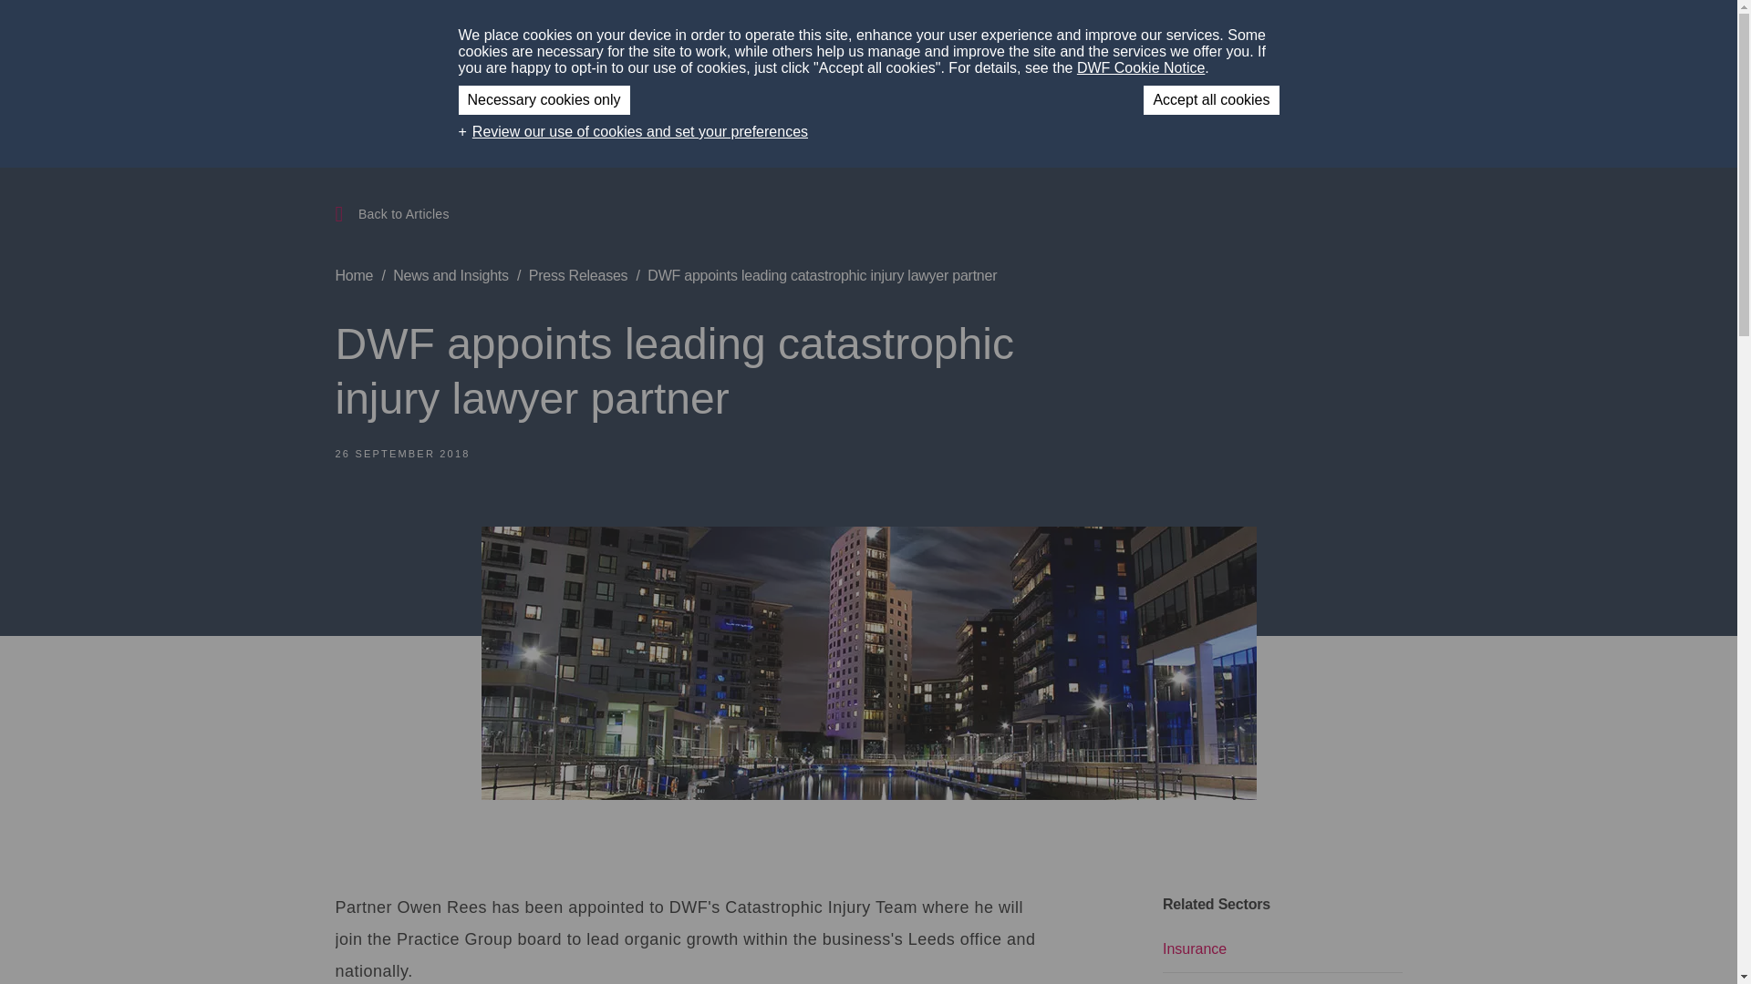 This screenshot has width=1751, height=984. I want to click on CLIENT LOGIN, so click(1279, 36).